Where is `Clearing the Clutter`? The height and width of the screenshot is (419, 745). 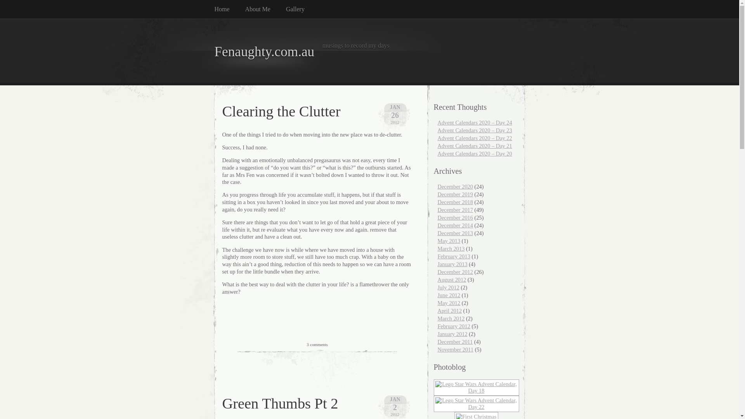 Clearing the Clutter is located at coordinates (281, 111).